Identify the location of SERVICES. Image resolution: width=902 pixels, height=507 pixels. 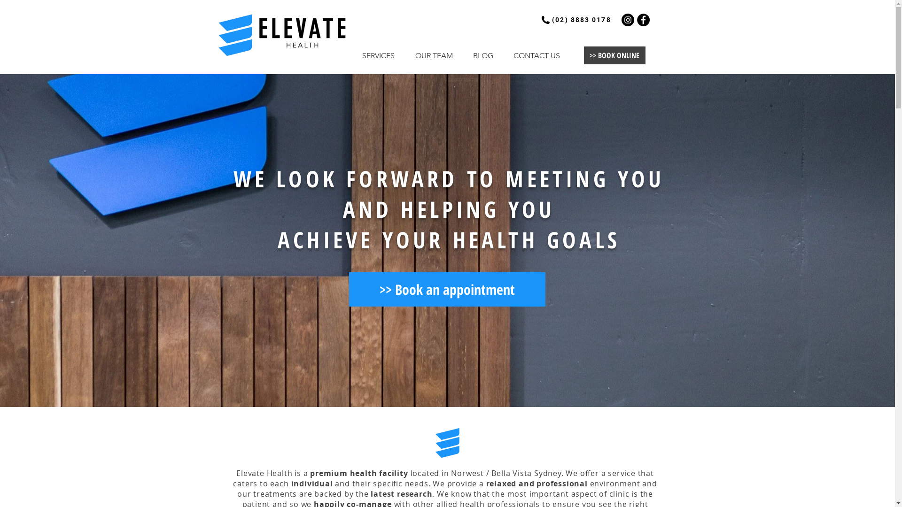
(375, 55).